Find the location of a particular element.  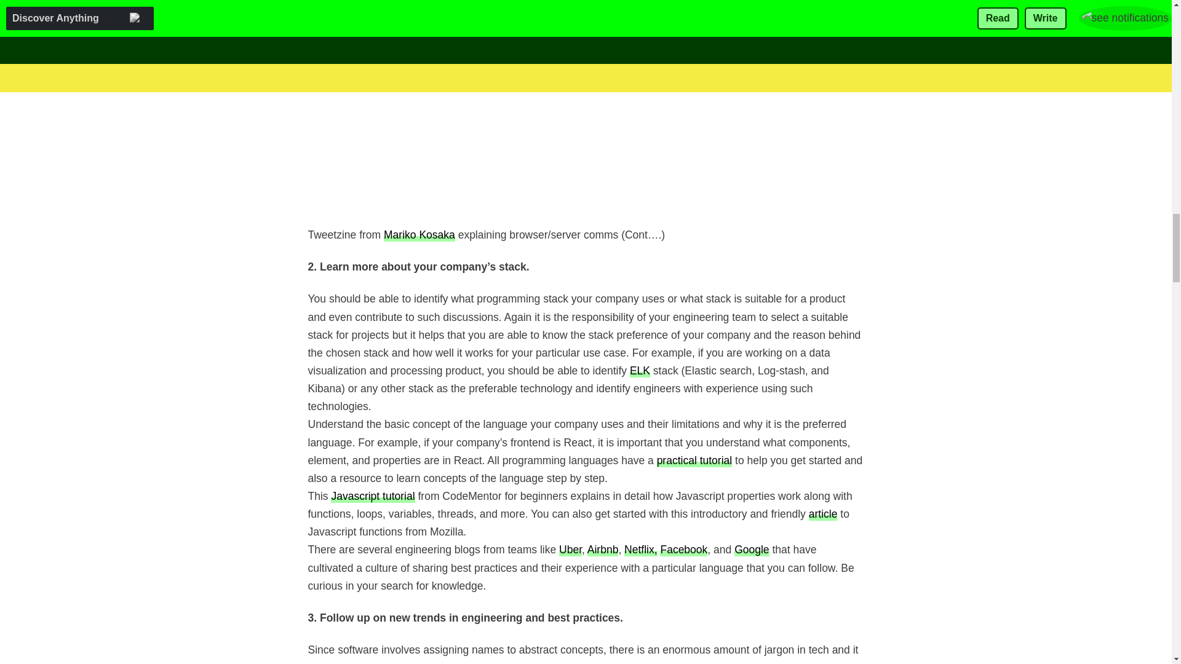

ELK is located at coordinates (640, 370).